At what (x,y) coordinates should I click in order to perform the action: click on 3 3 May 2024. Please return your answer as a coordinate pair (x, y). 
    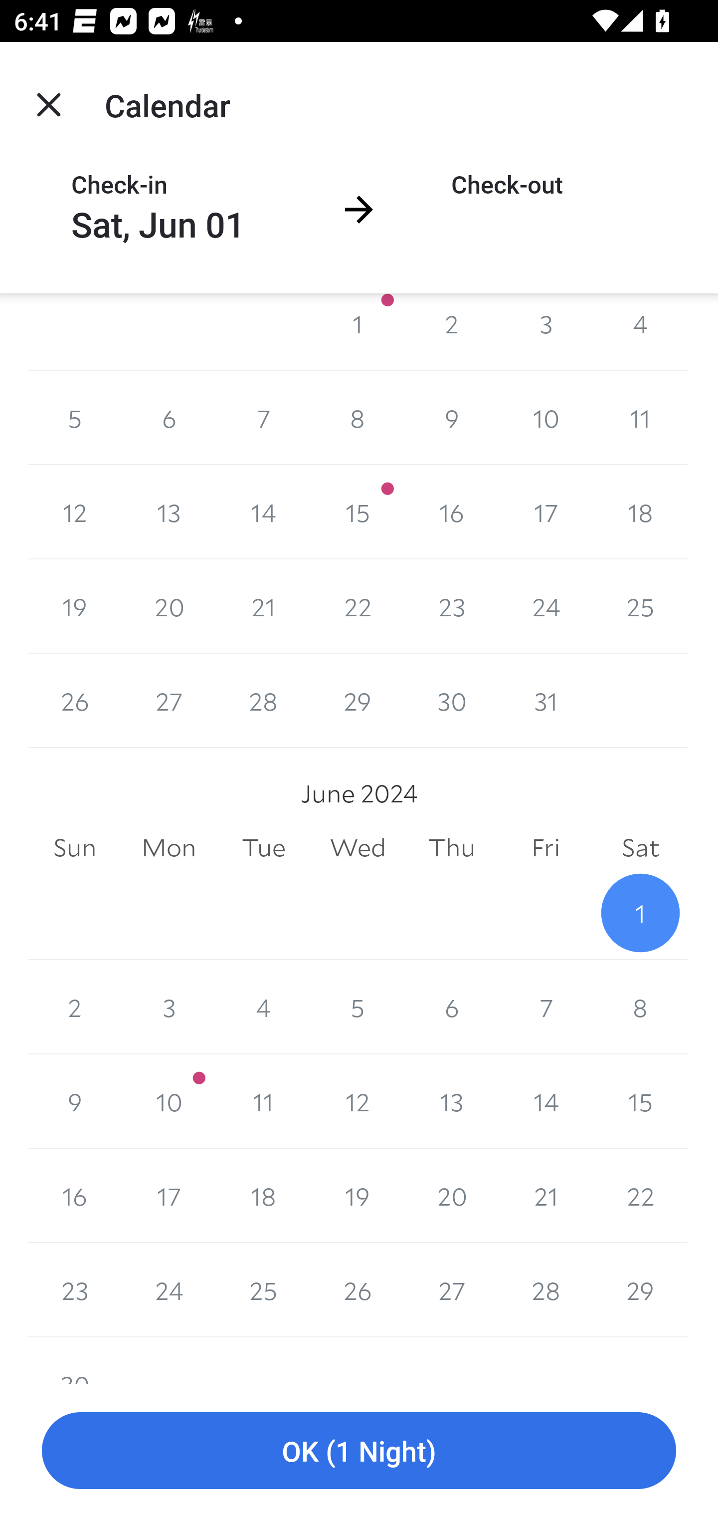
    Looking at the image, I should click on (545, 331).